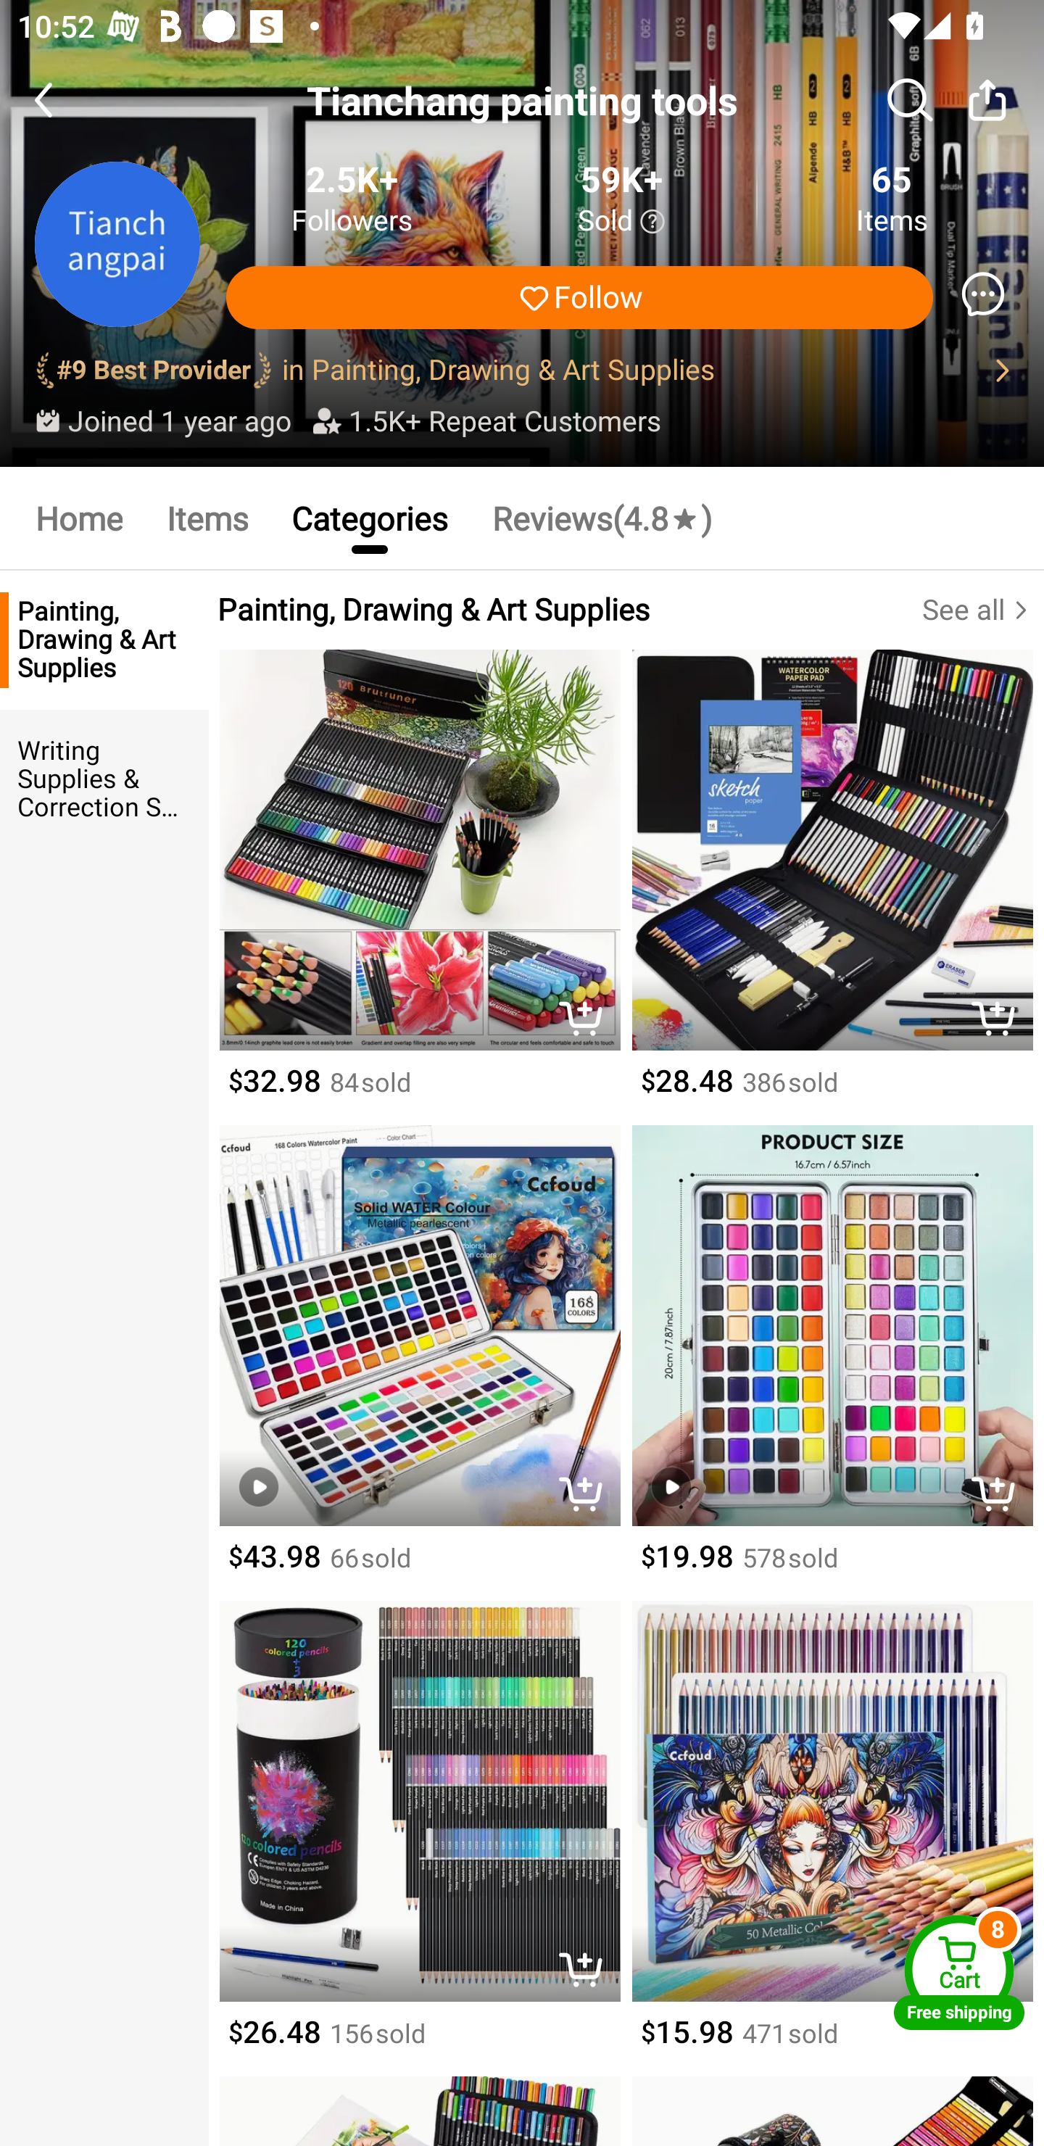 Image resolution: width=1044 pixels, height=2146 pixels. What do you see at coordinates (104, 780) in the screenshot?
I see `Writing Supplies & Correction Supplies` at bounding box center [104, 780].